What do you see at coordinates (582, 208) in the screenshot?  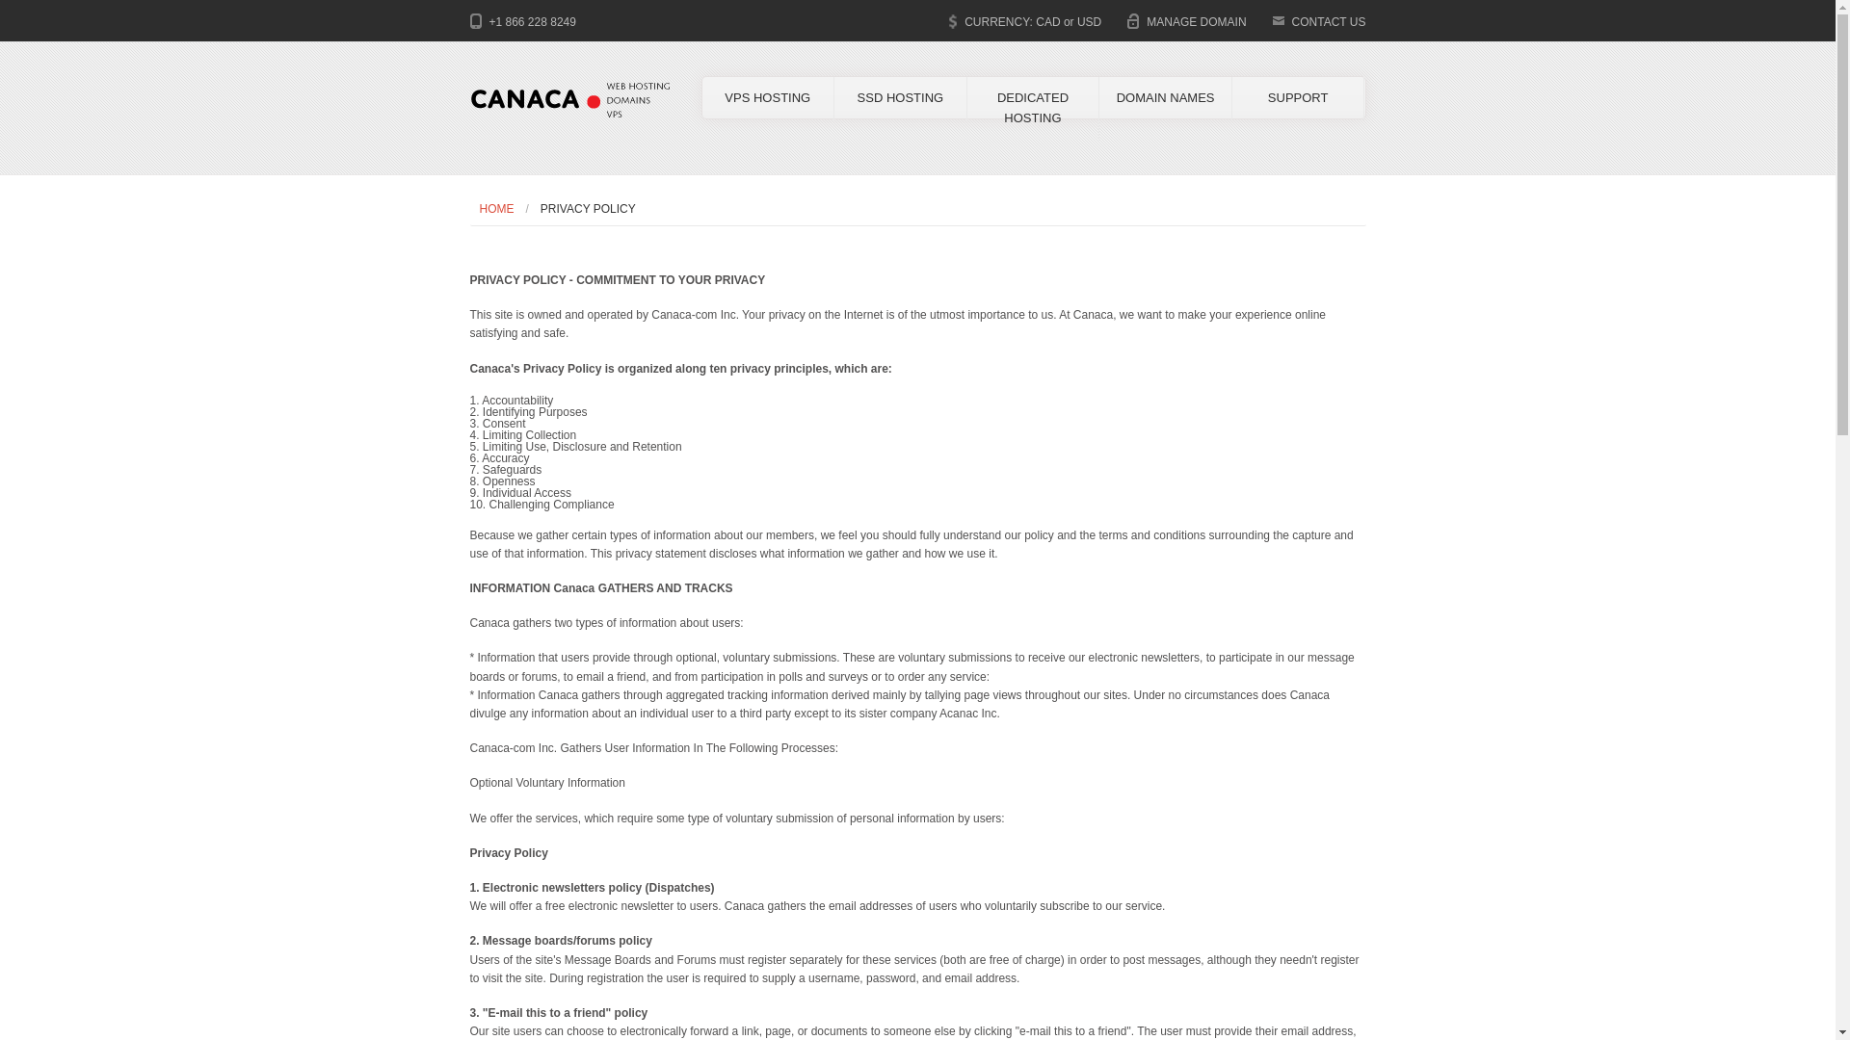 I see `PRIVACY POLICY` at bounding box center [582, 208].